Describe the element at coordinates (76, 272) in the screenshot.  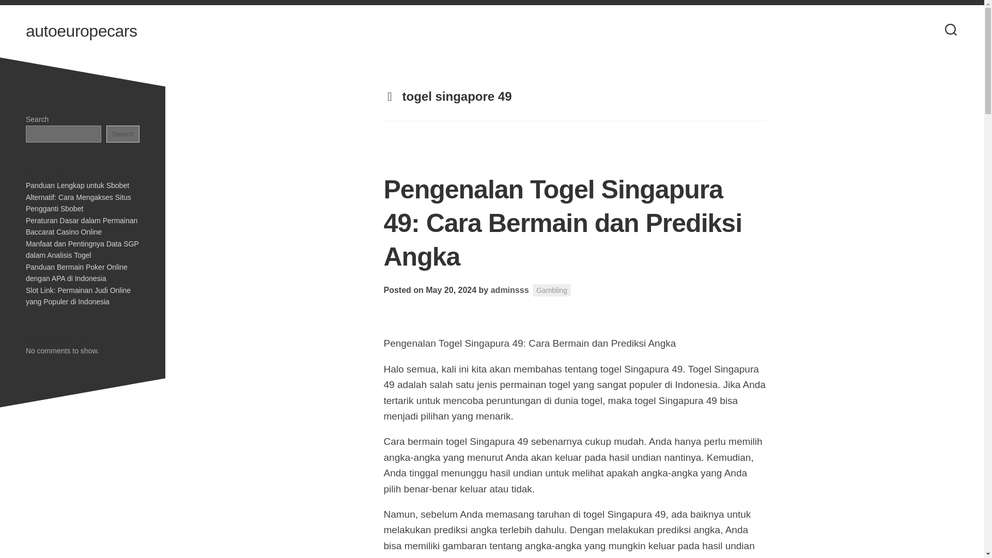
I see `Panduan Bermain Poker Online dengan APA di Indonesia` at that location.